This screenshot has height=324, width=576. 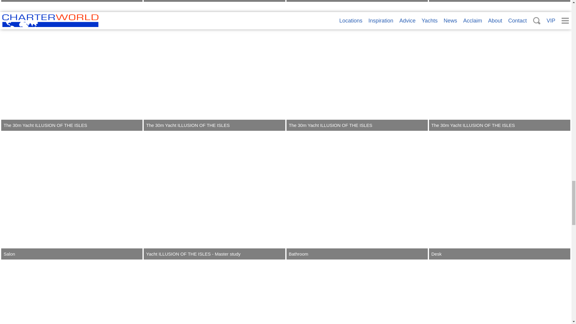 I want to click on The 30m Yacht ILLUSION OF THE ISLES, so click(x=214, y=1).